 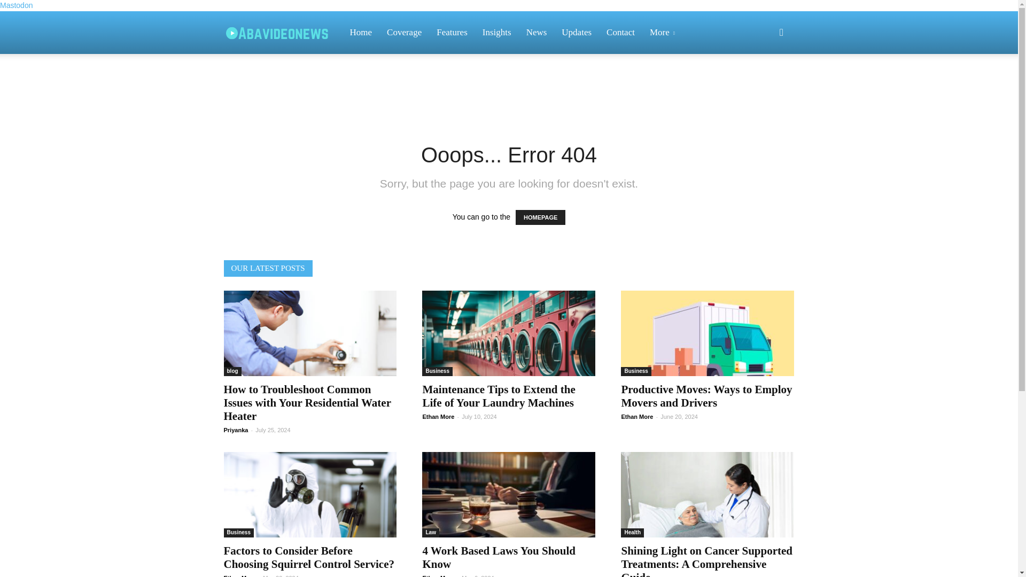 I want to click on Maintenance Tips to Extend the Life of Your Laundry Machines, so click(x=508, y=333).